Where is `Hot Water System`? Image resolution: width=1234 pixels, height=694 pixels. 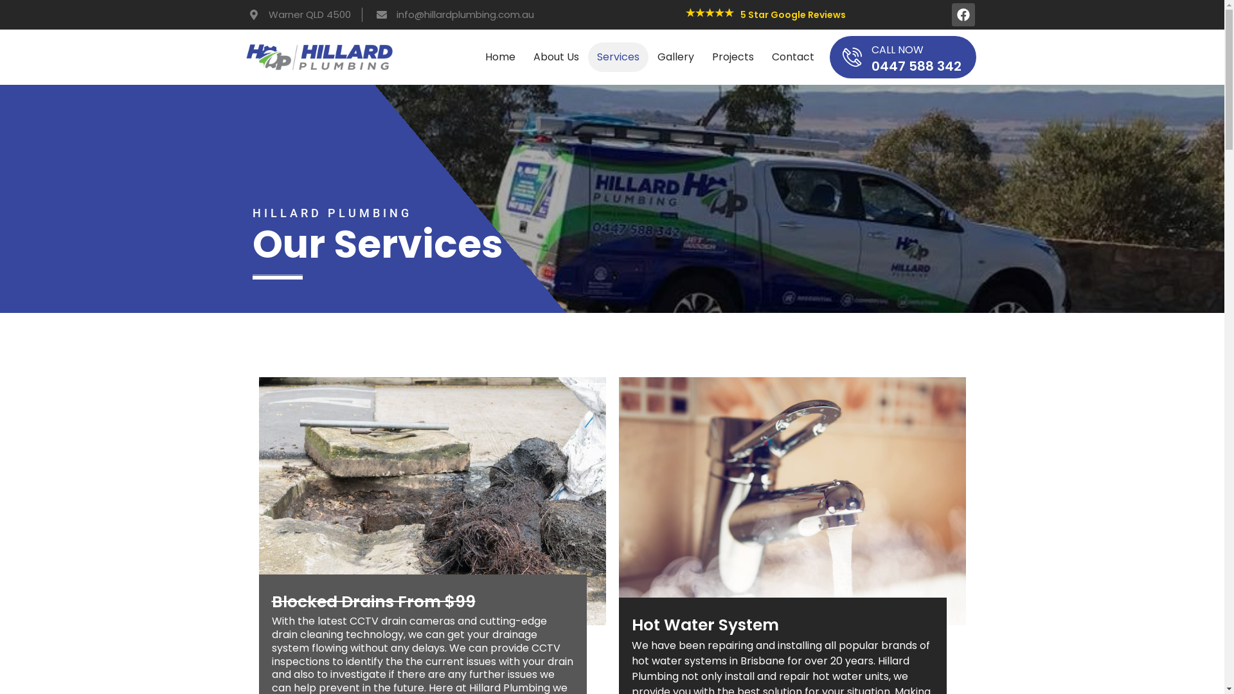 Hot Water System is located at coordinates (704, 625).